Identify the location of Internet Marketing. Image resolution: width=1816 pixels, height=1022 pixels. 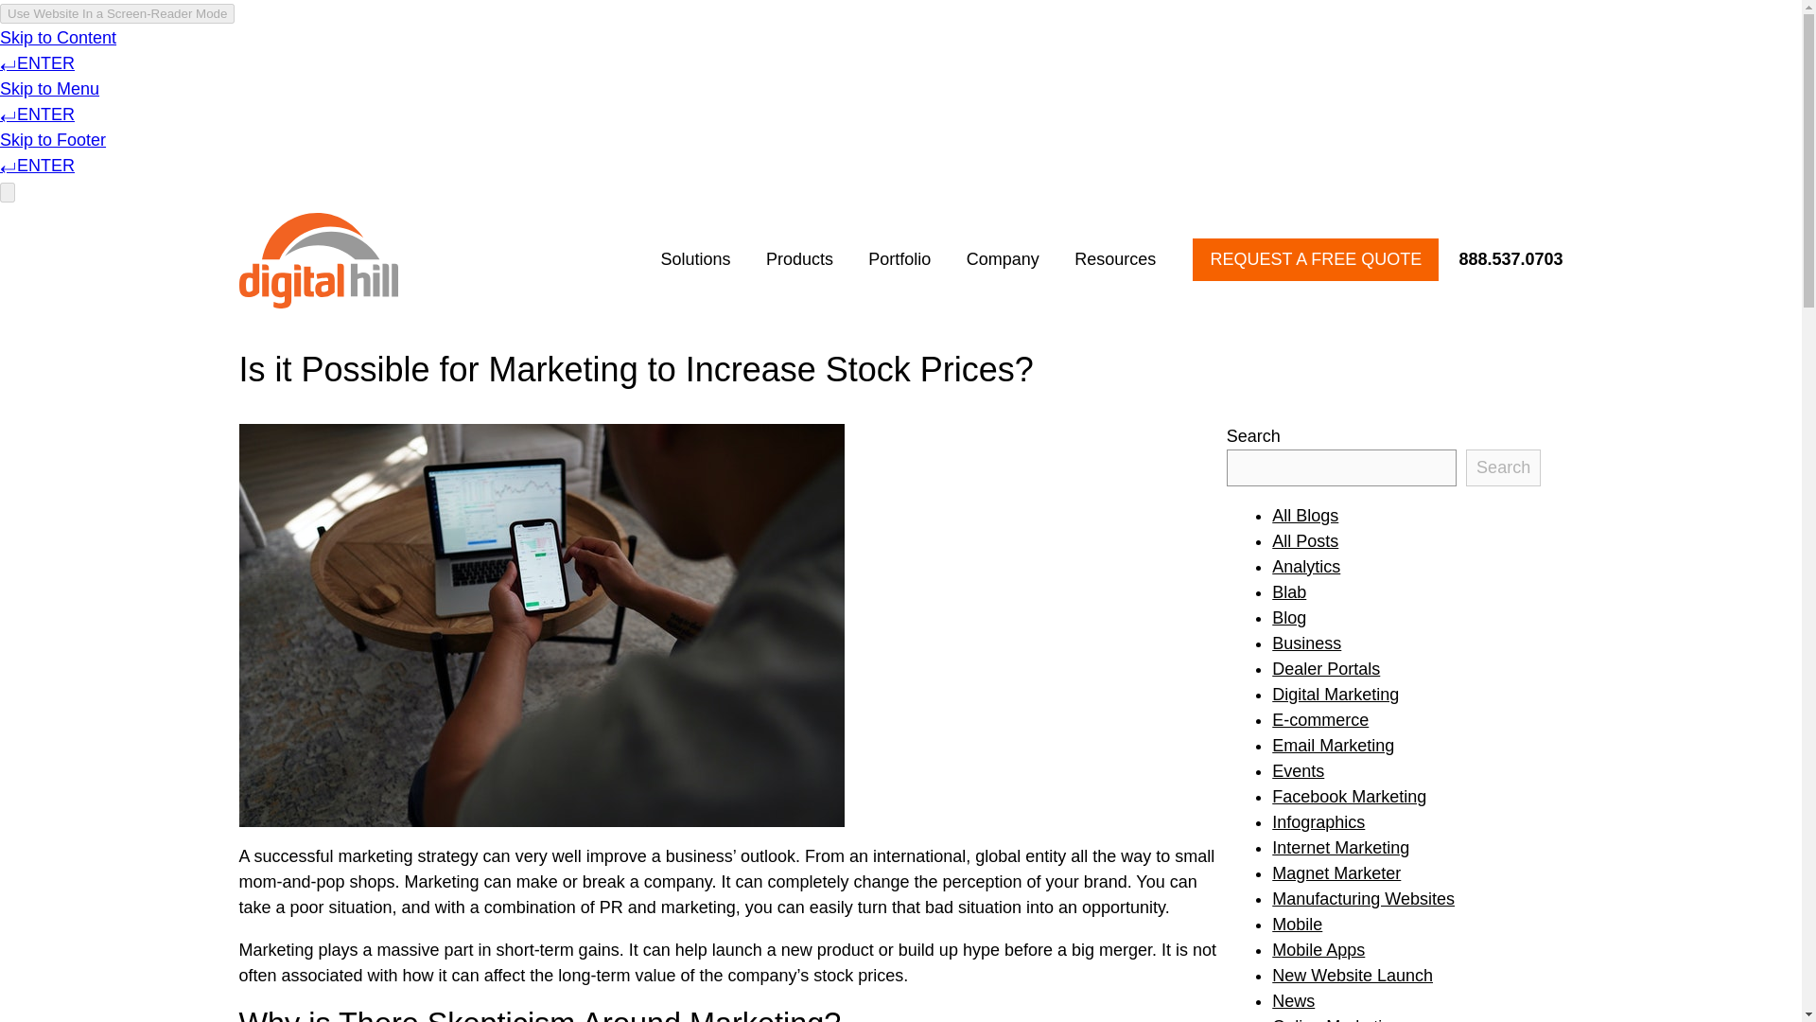
(1340, 848).